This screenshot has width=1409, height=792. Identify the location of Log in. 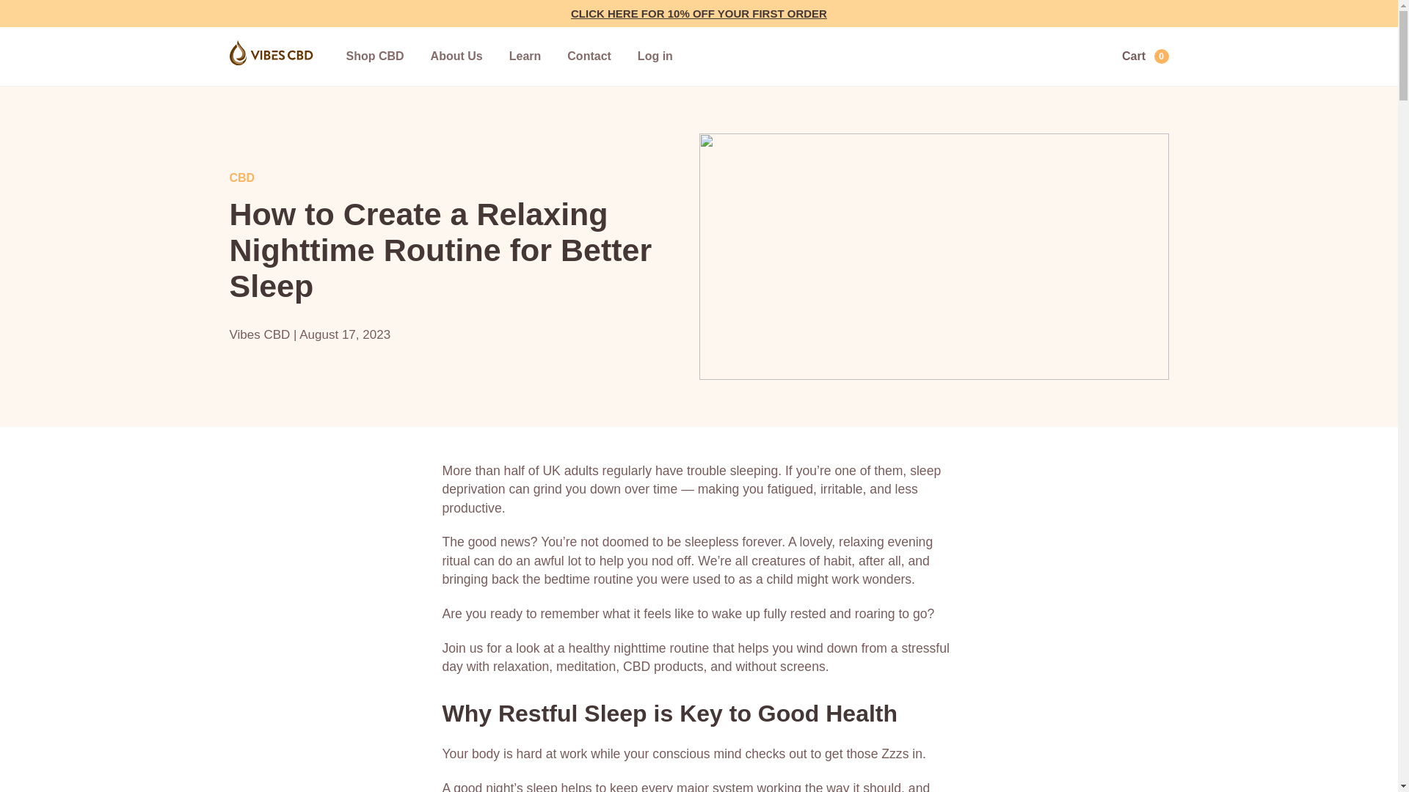
(655, 56).